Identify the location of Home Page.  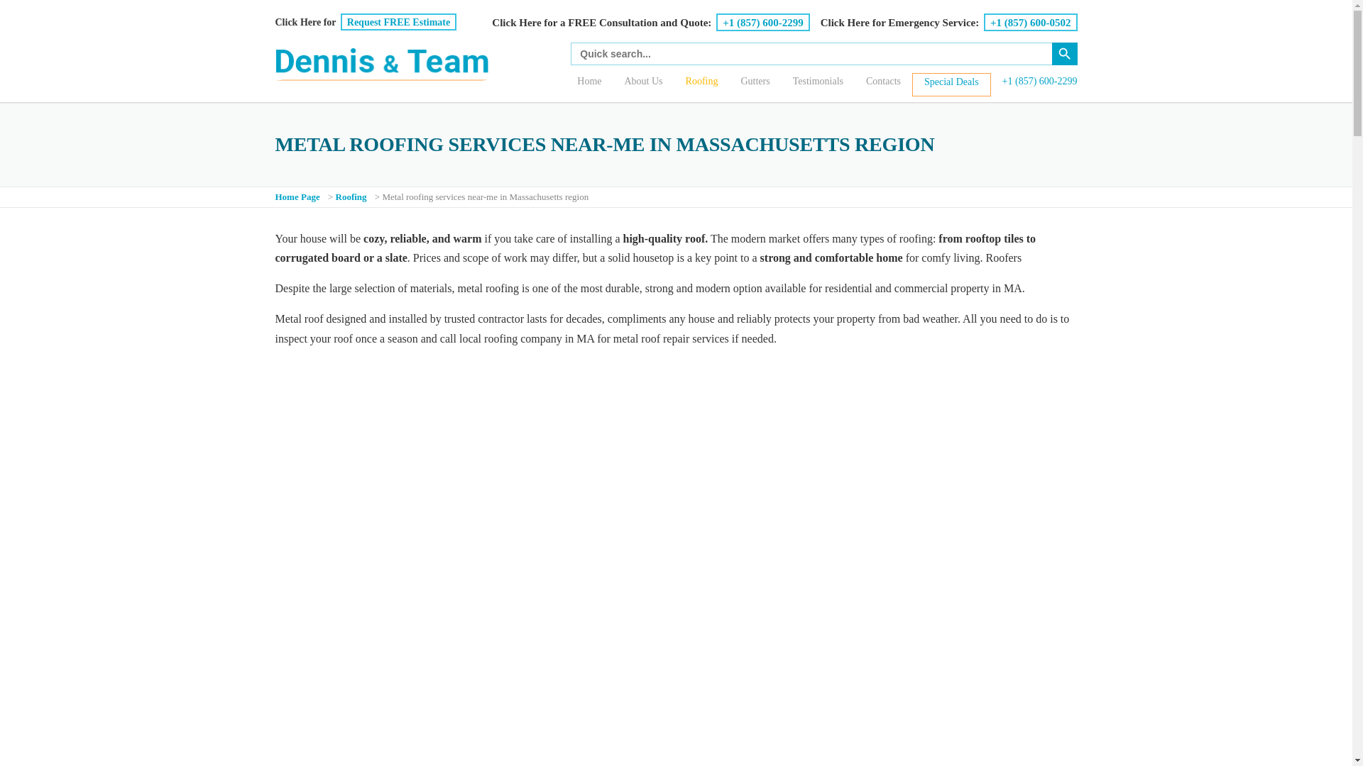
(299, 197).